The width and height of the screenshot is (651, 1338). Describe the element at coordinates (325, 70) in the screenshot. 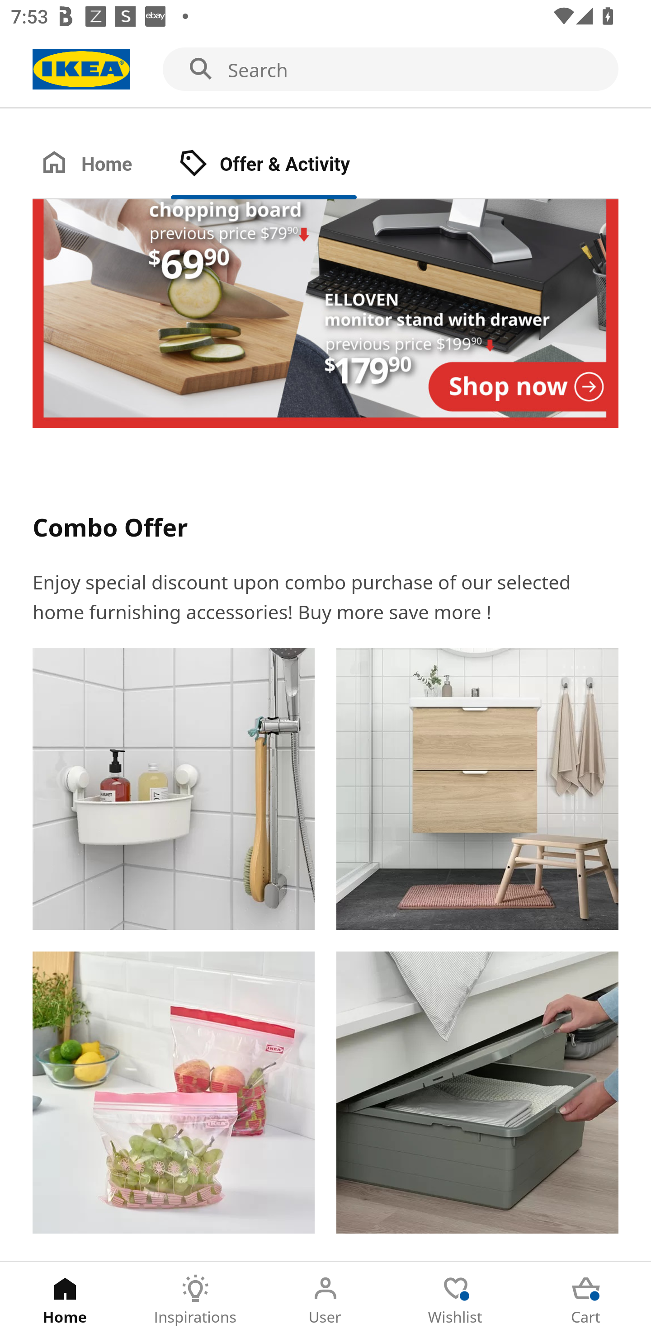

I see `Search` at that location.